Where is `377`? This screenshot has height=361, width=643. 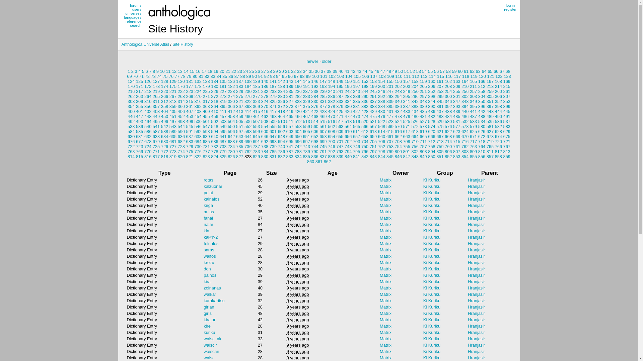
377 is located at coordinates (323, 106).